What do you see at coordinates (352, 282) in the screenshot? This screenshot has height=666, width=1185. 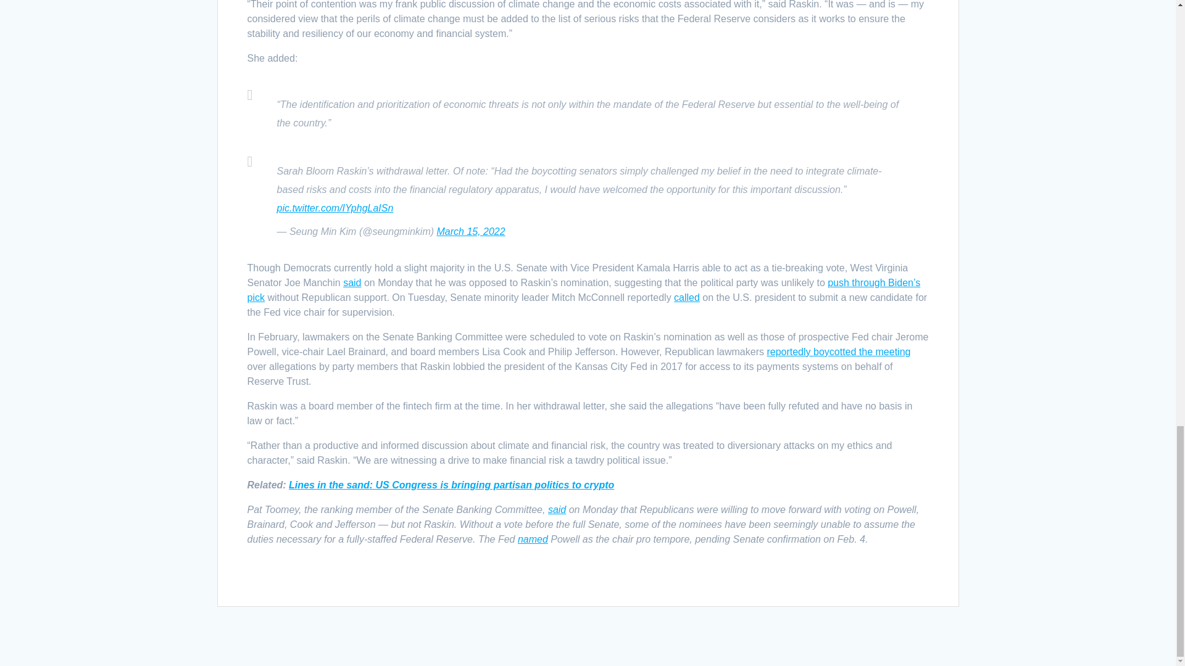 I see `said` at bounding box center [352, 282].